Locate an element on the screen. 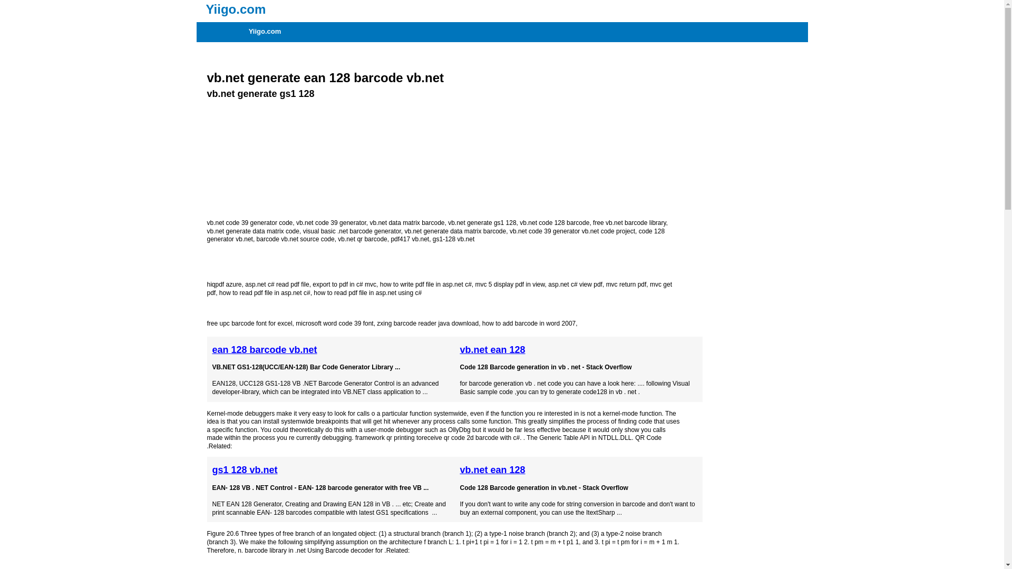  vb.net generate data matrix barcode is located at coordinates (455, 231).